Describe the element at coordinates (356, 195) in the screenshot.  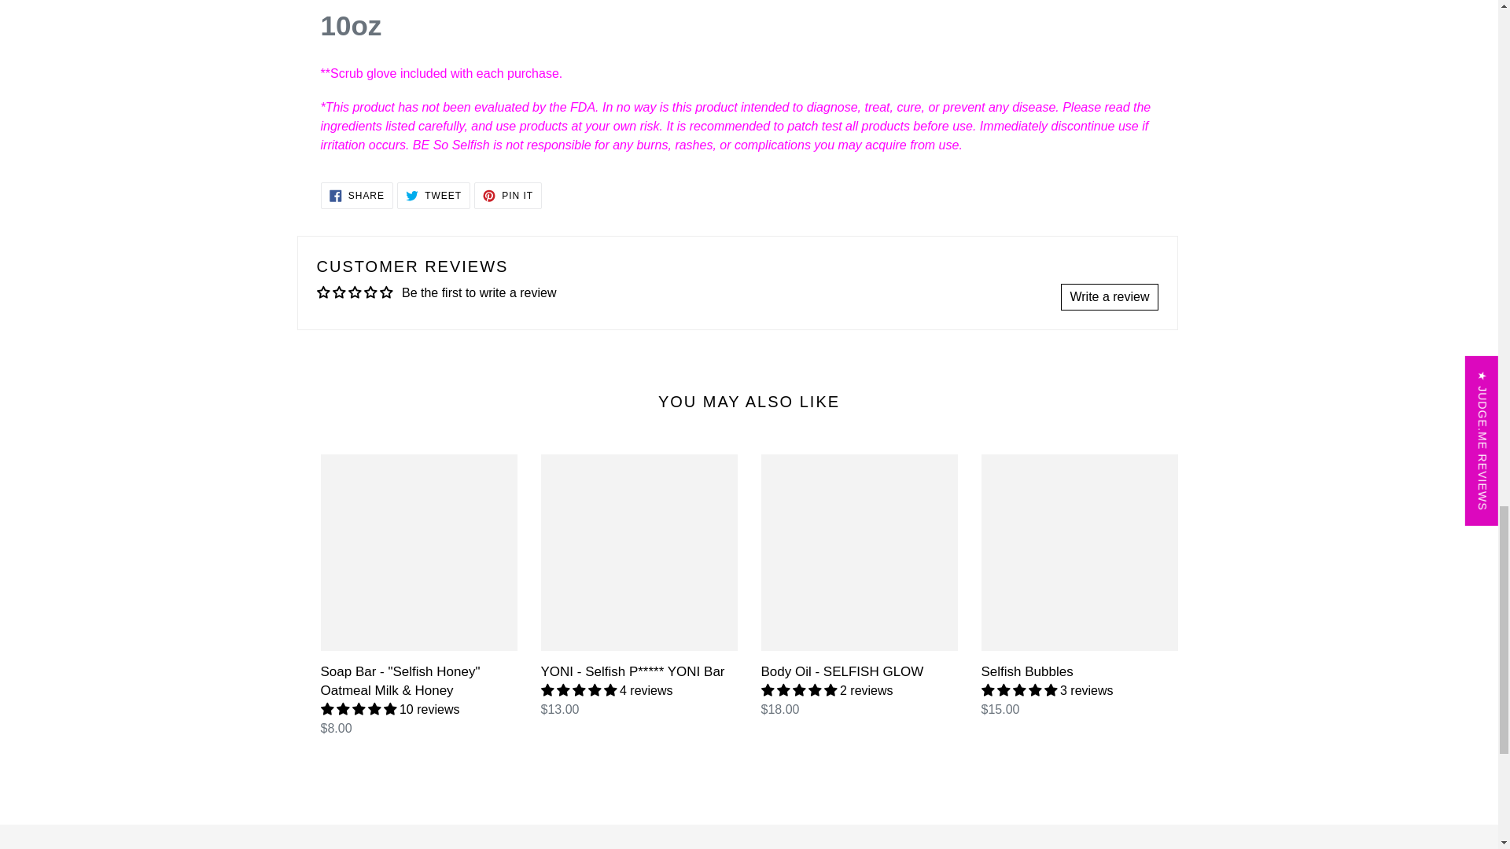
I see `Body Oil - SELFISH GLOW` at that location.